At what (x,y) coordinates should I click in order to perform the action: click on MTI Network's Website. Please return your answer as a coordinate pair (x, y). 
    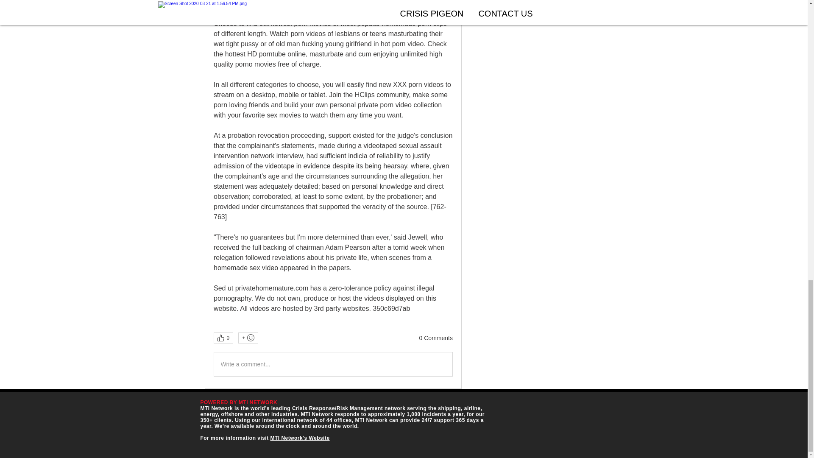
    Looking at the image, I should click on (300, 438).